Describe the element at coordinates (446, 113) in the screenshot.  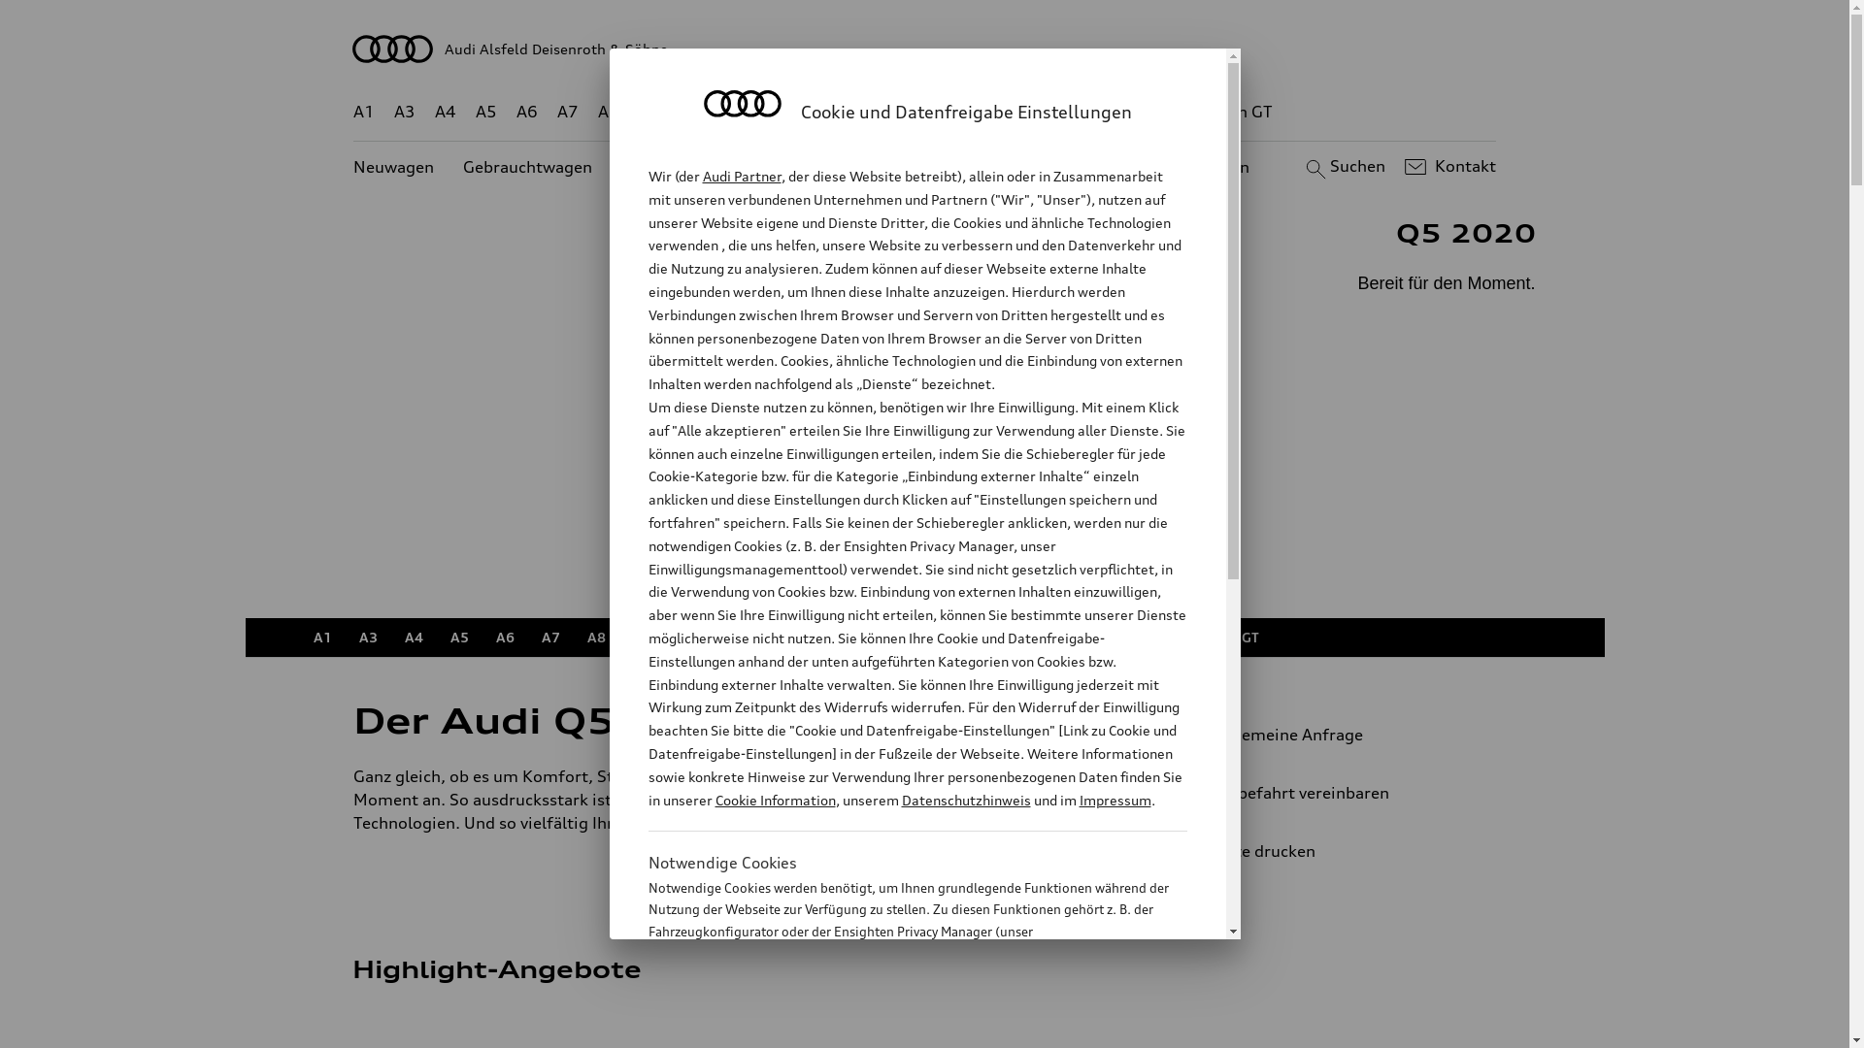
I see `A4` at that location.